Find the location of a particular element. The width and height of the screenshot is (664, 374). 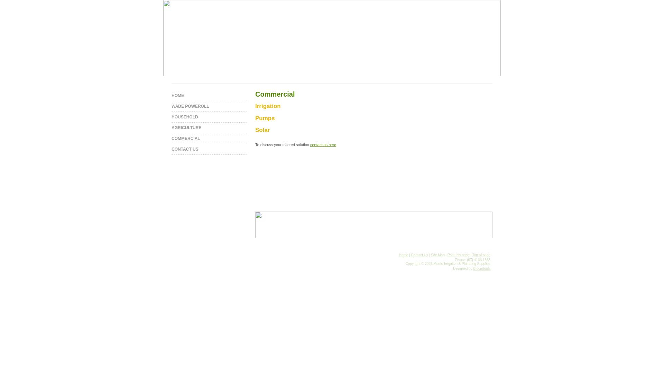

Top of page is located at coordinates (481, 255).